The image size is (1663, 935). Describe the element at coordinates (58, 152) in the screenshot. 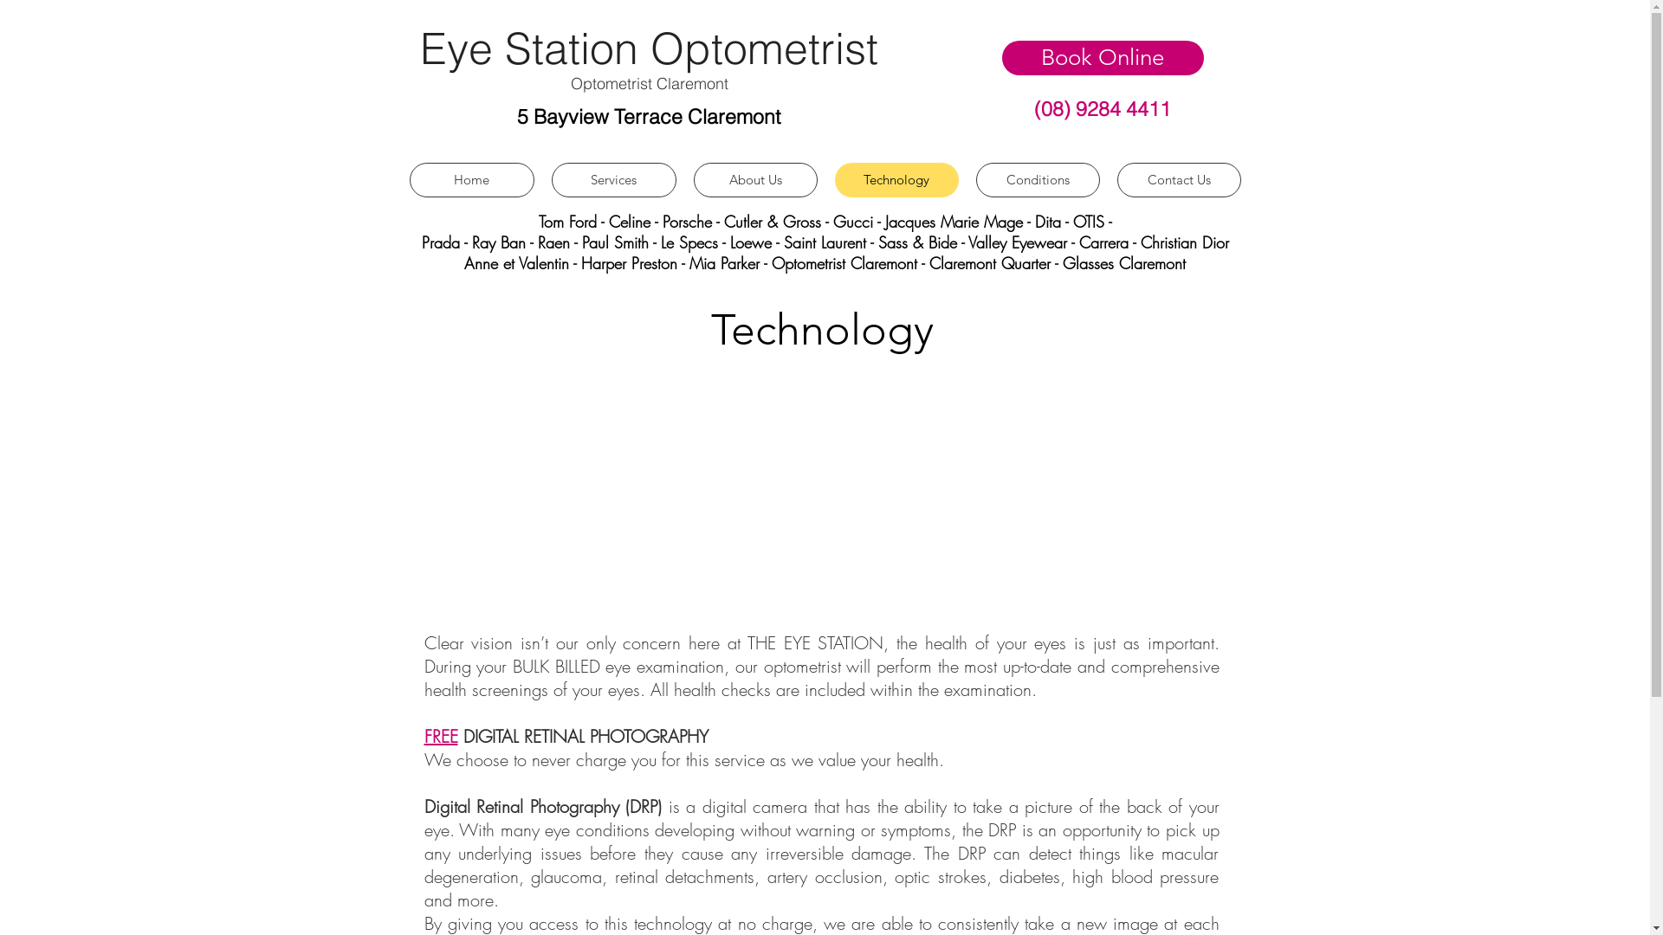

I see `Jacques Marie Mage` at that location.